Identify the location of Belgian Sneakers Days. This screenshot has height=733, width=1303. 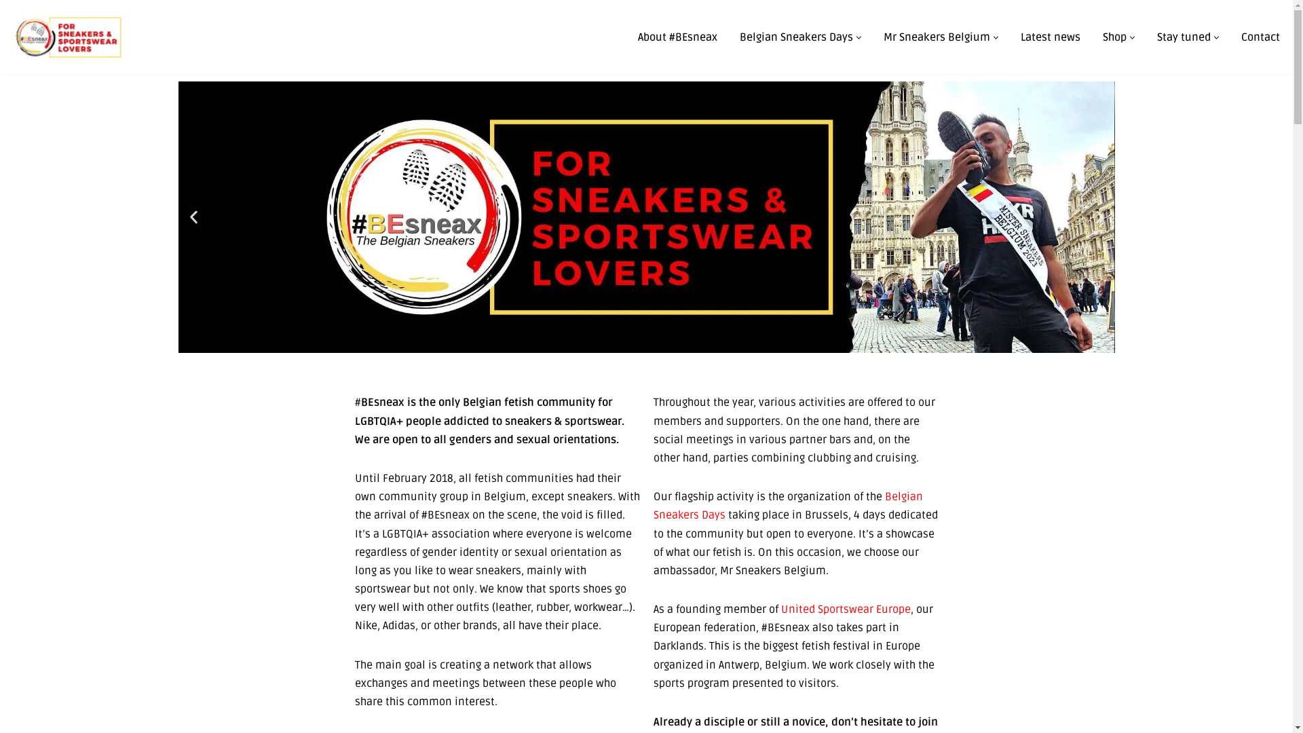
(797, 38).